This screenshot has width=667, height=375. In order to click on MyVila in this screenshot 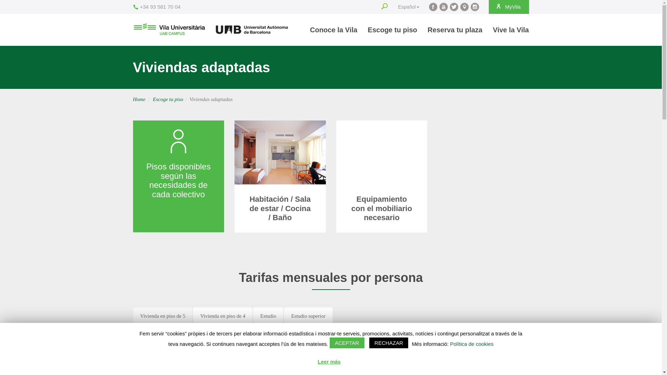, I will do `click(509, 7)`.